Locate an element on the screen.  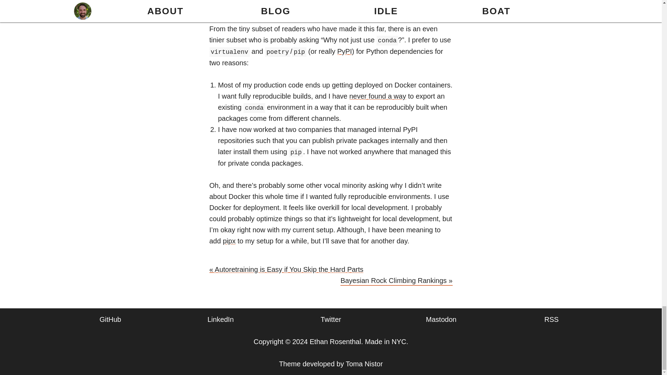
RSS is located at coordinates (551, 319).